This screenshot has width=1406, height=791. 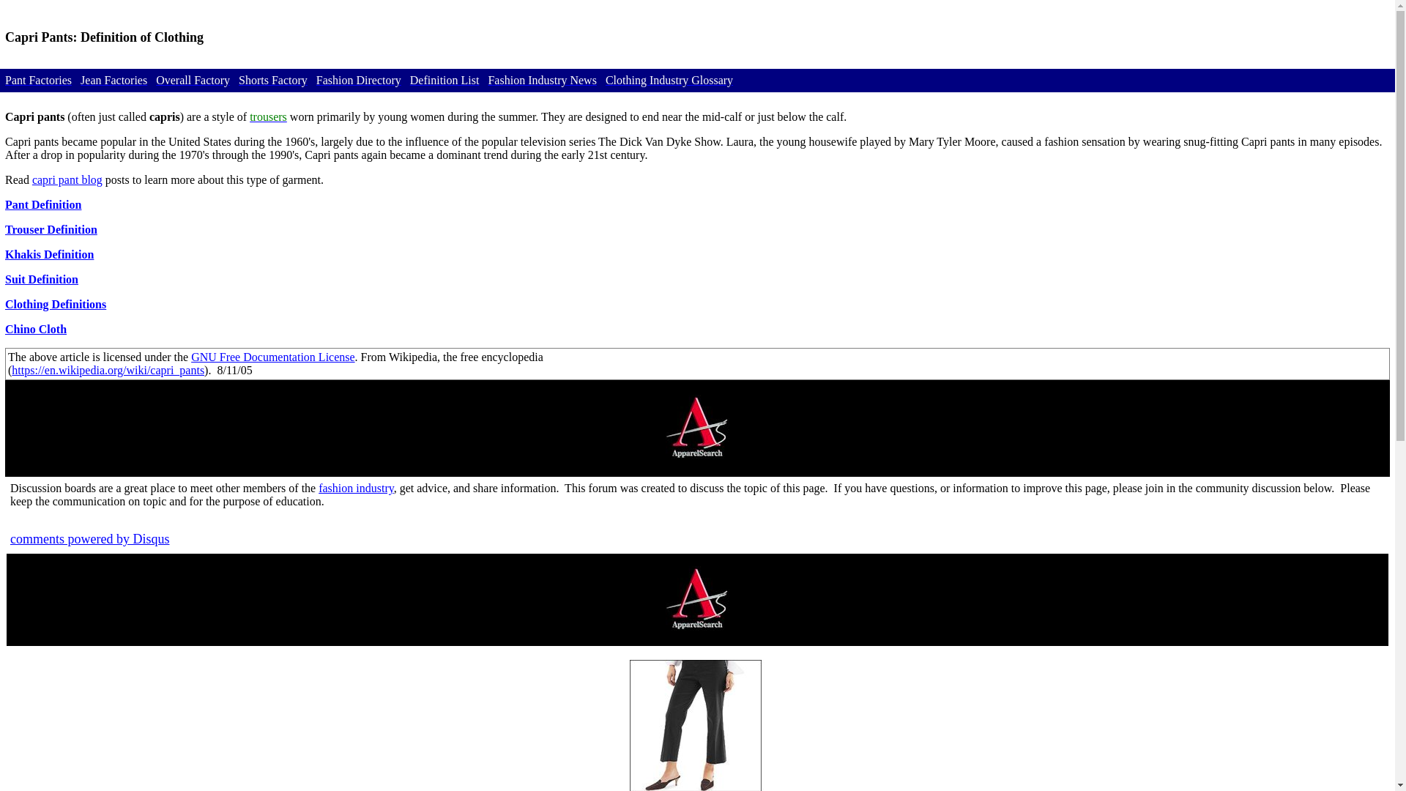 I want to click on Trousers, so click(x=268, y=117).